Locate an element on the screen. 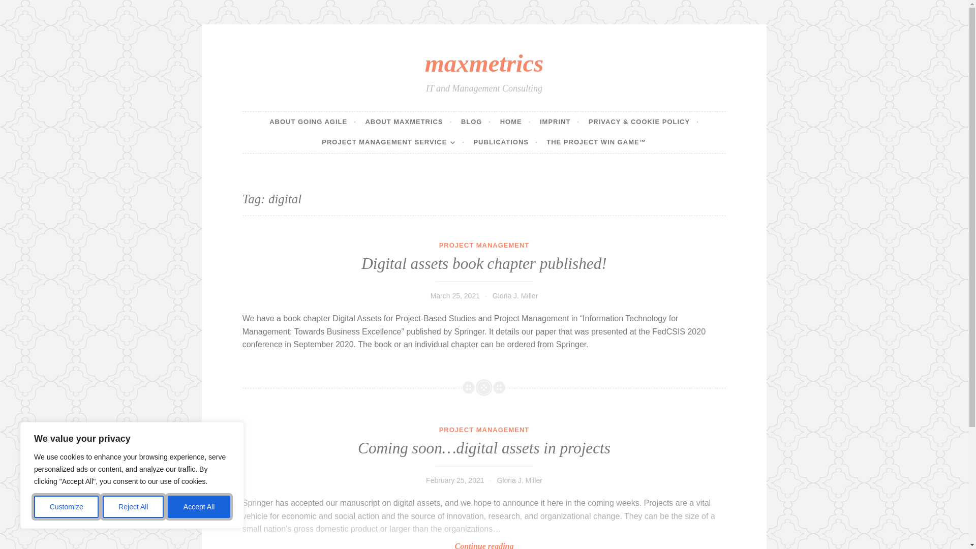  PROJECT MANAGEMENT is located at coordinates (484, 430).